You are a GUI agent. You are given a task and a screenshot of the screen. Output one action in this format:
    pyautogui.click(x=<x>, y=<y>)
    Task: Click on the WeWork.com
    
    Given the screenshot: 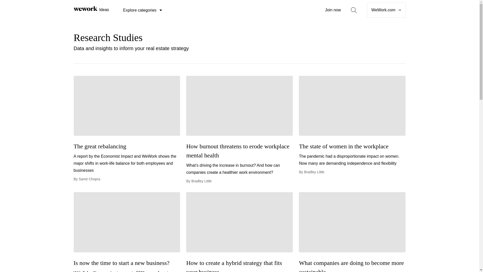 What is the action you would take?
    pyautogui.click(x=386, y=10)
    